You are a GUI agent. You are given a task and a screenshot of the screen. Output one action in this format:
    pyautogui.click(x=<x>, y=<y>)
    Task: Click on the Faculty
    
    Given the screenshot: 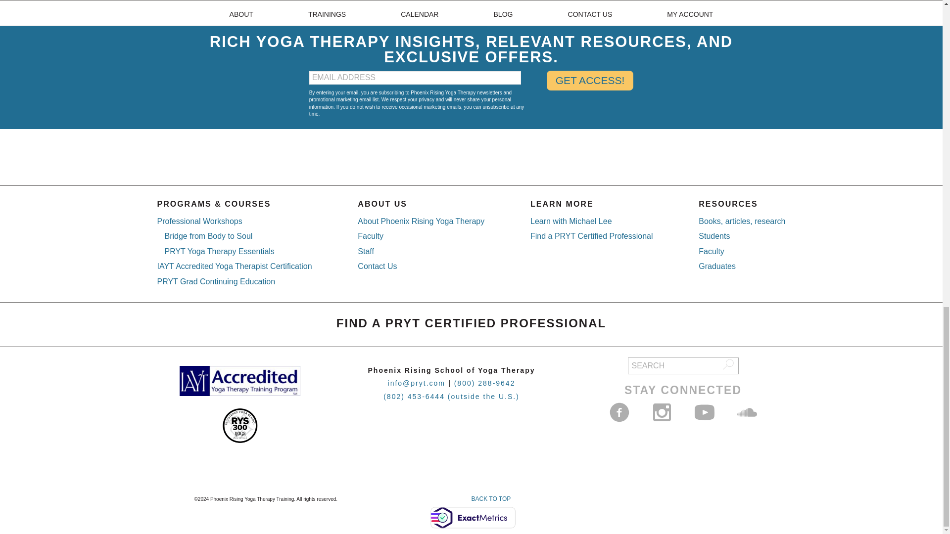 What is the action you would take?
    pyautogui.click(x=371, y=236)
    